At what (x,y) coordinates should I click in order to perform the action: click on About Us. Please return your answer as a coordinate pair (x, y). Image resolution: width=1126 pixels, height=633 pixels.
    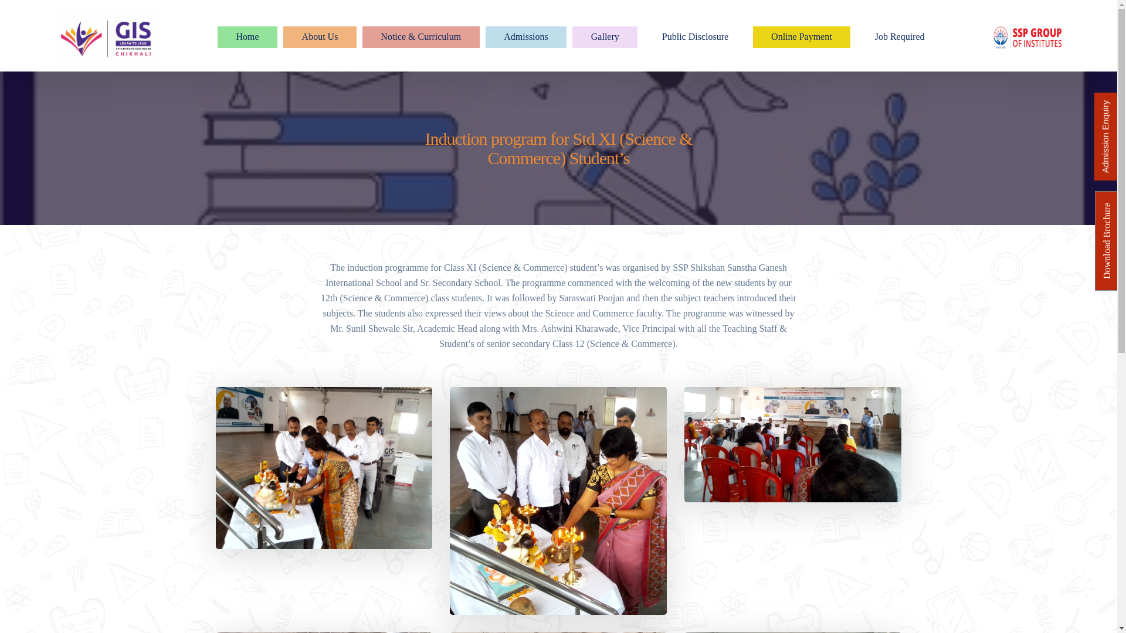
    Looking at the image, I should click on (320, 38).